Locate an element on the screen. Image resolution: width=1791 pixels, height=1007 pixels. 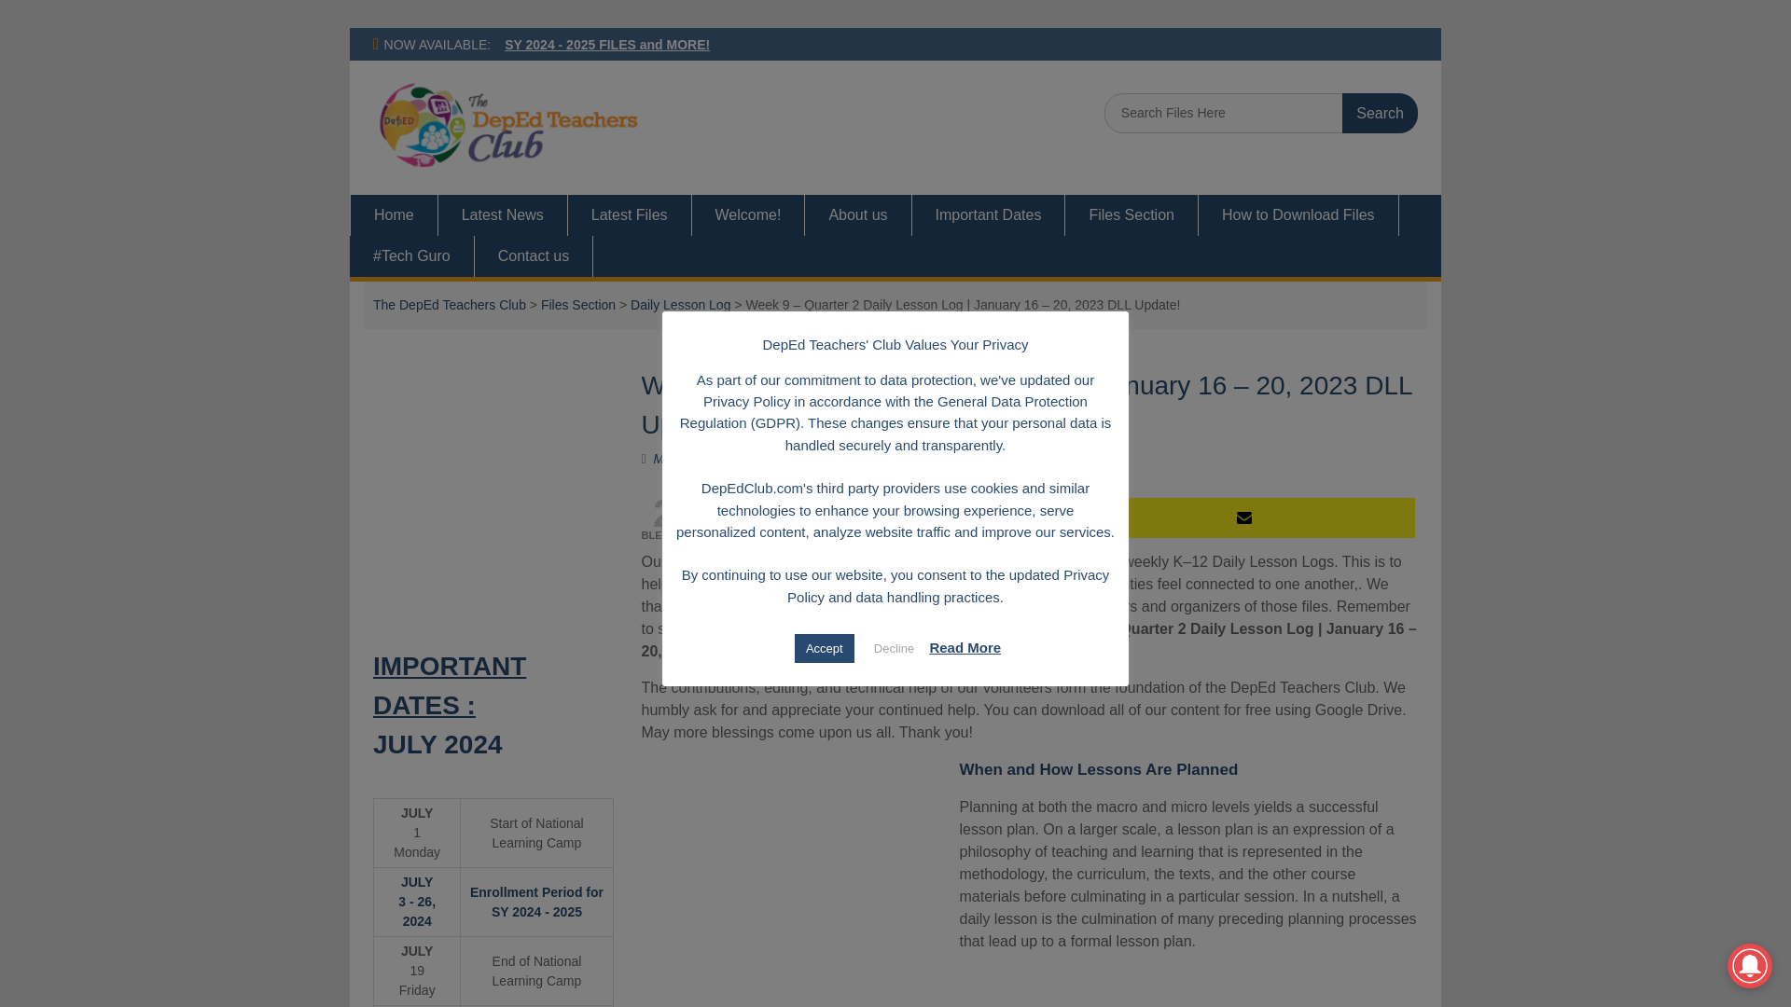
SY 2024 - 2025 FILES and MORE! is located at coordinates (606, 45).